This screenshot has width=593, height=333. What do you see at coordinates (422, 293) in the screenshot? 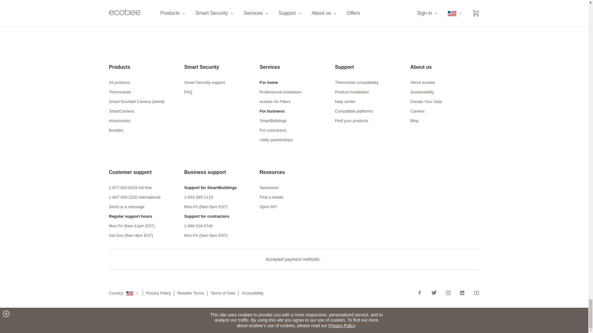
I see `Facebook` at bounding box center [422, 293].